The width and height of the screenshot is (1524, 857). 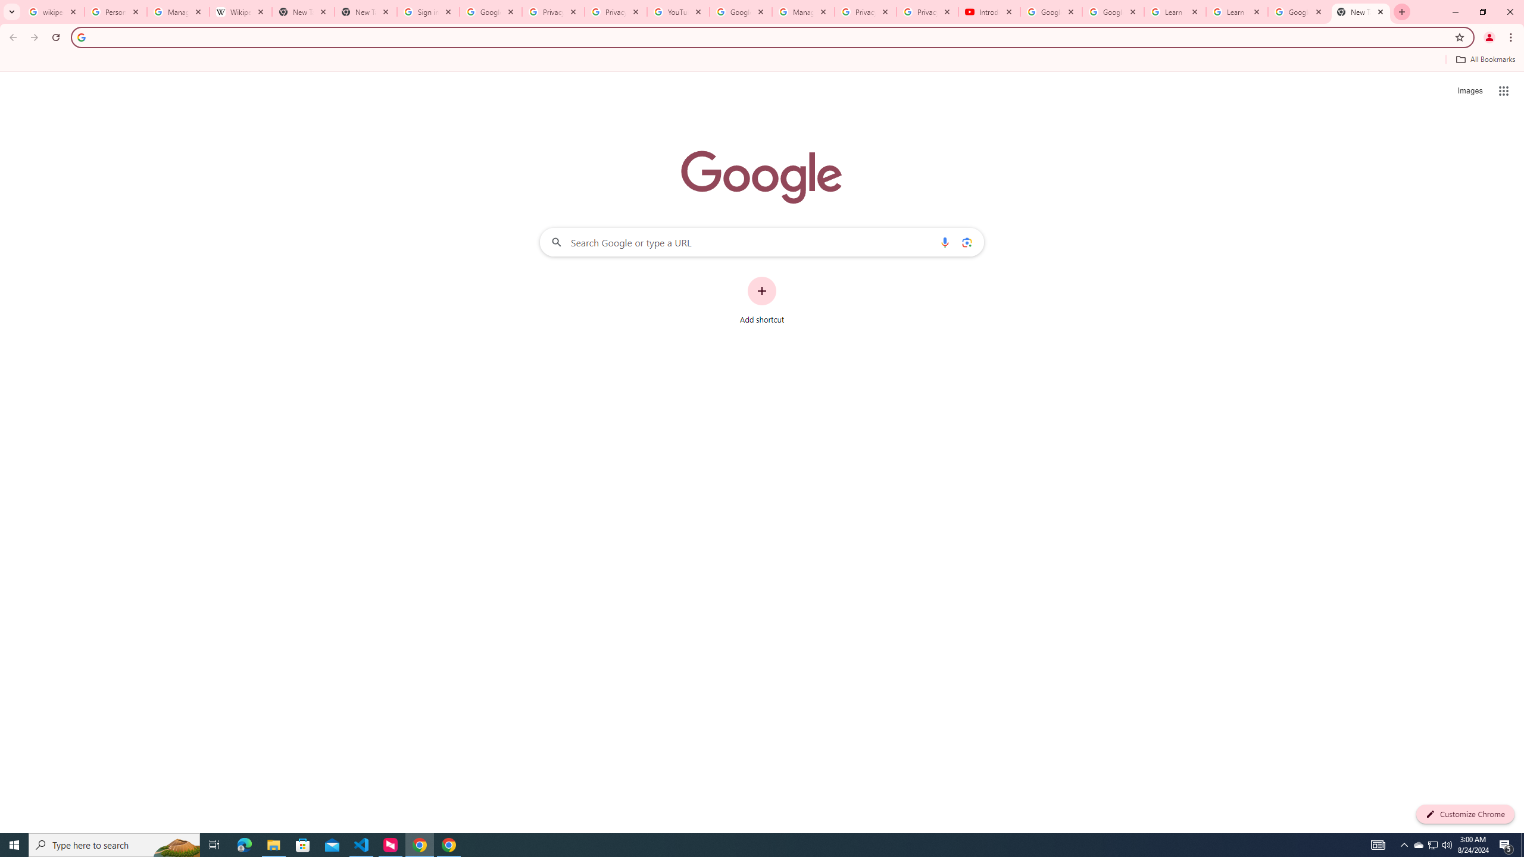 What do you see at coordinates (1299, 12) in the screenshot?
I see `Google Account` at bounding box center [1299, 12].